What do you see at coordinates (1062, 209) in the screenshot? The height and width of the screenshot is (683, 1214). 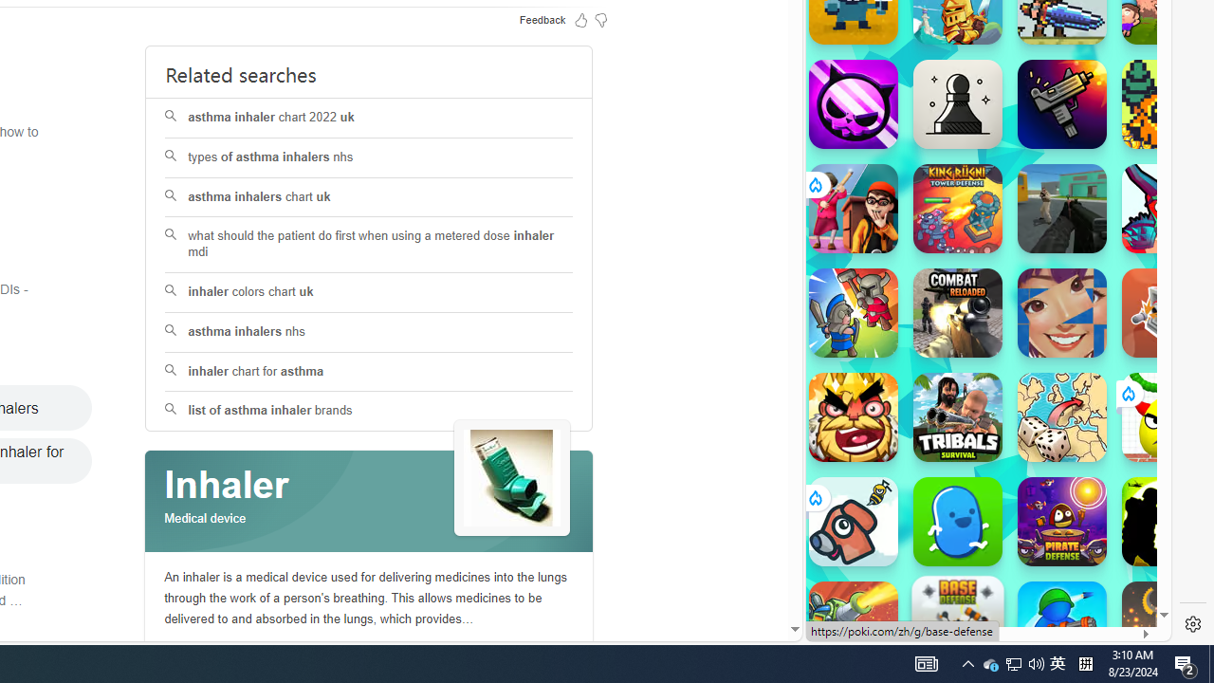 I see `Combat Online` at bounding box center [1062, 209].